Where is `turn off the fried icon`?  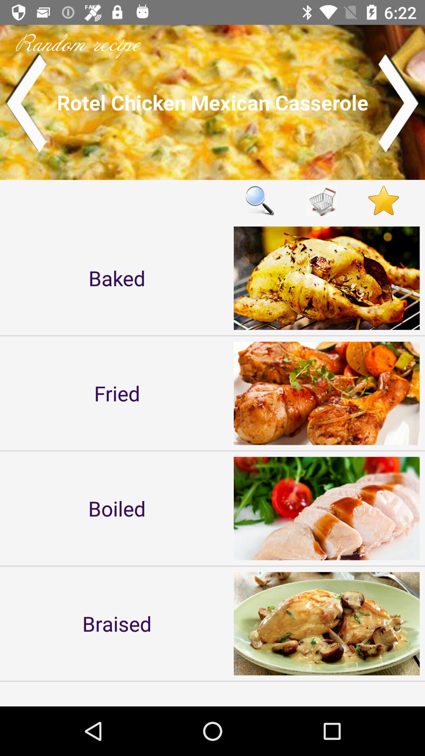 turn off the fried icon is located at coordinates (117, 393).